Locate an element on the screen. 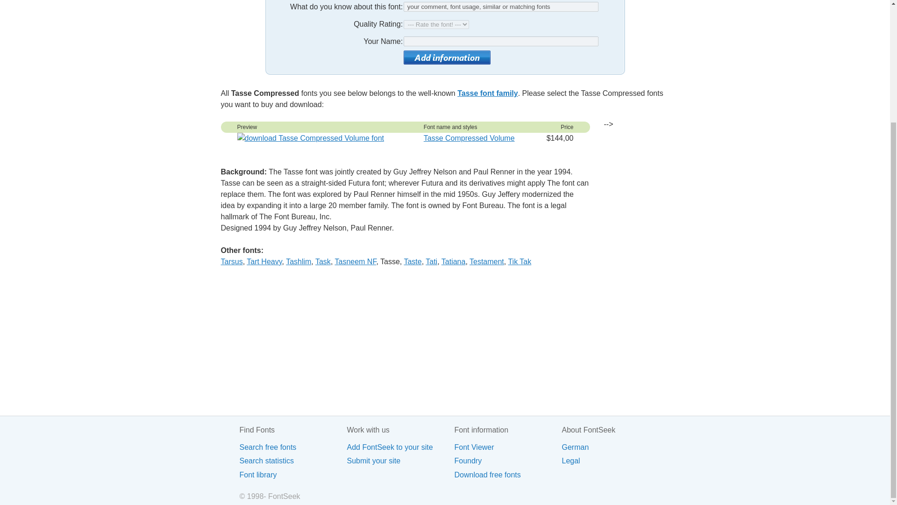 The image size is (897, 505). Foundry is located at coordinates (507, 461).